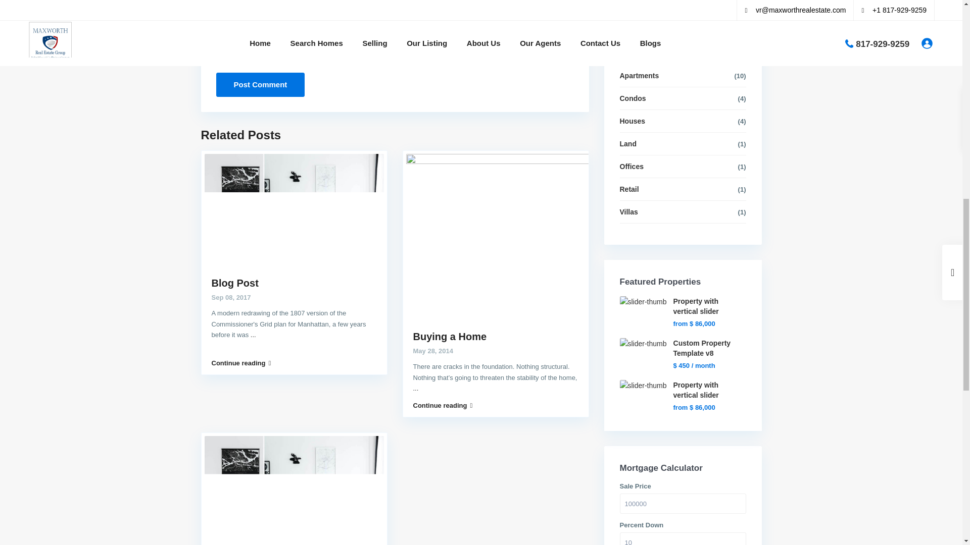  I want to click on 10, so click(683, 539).